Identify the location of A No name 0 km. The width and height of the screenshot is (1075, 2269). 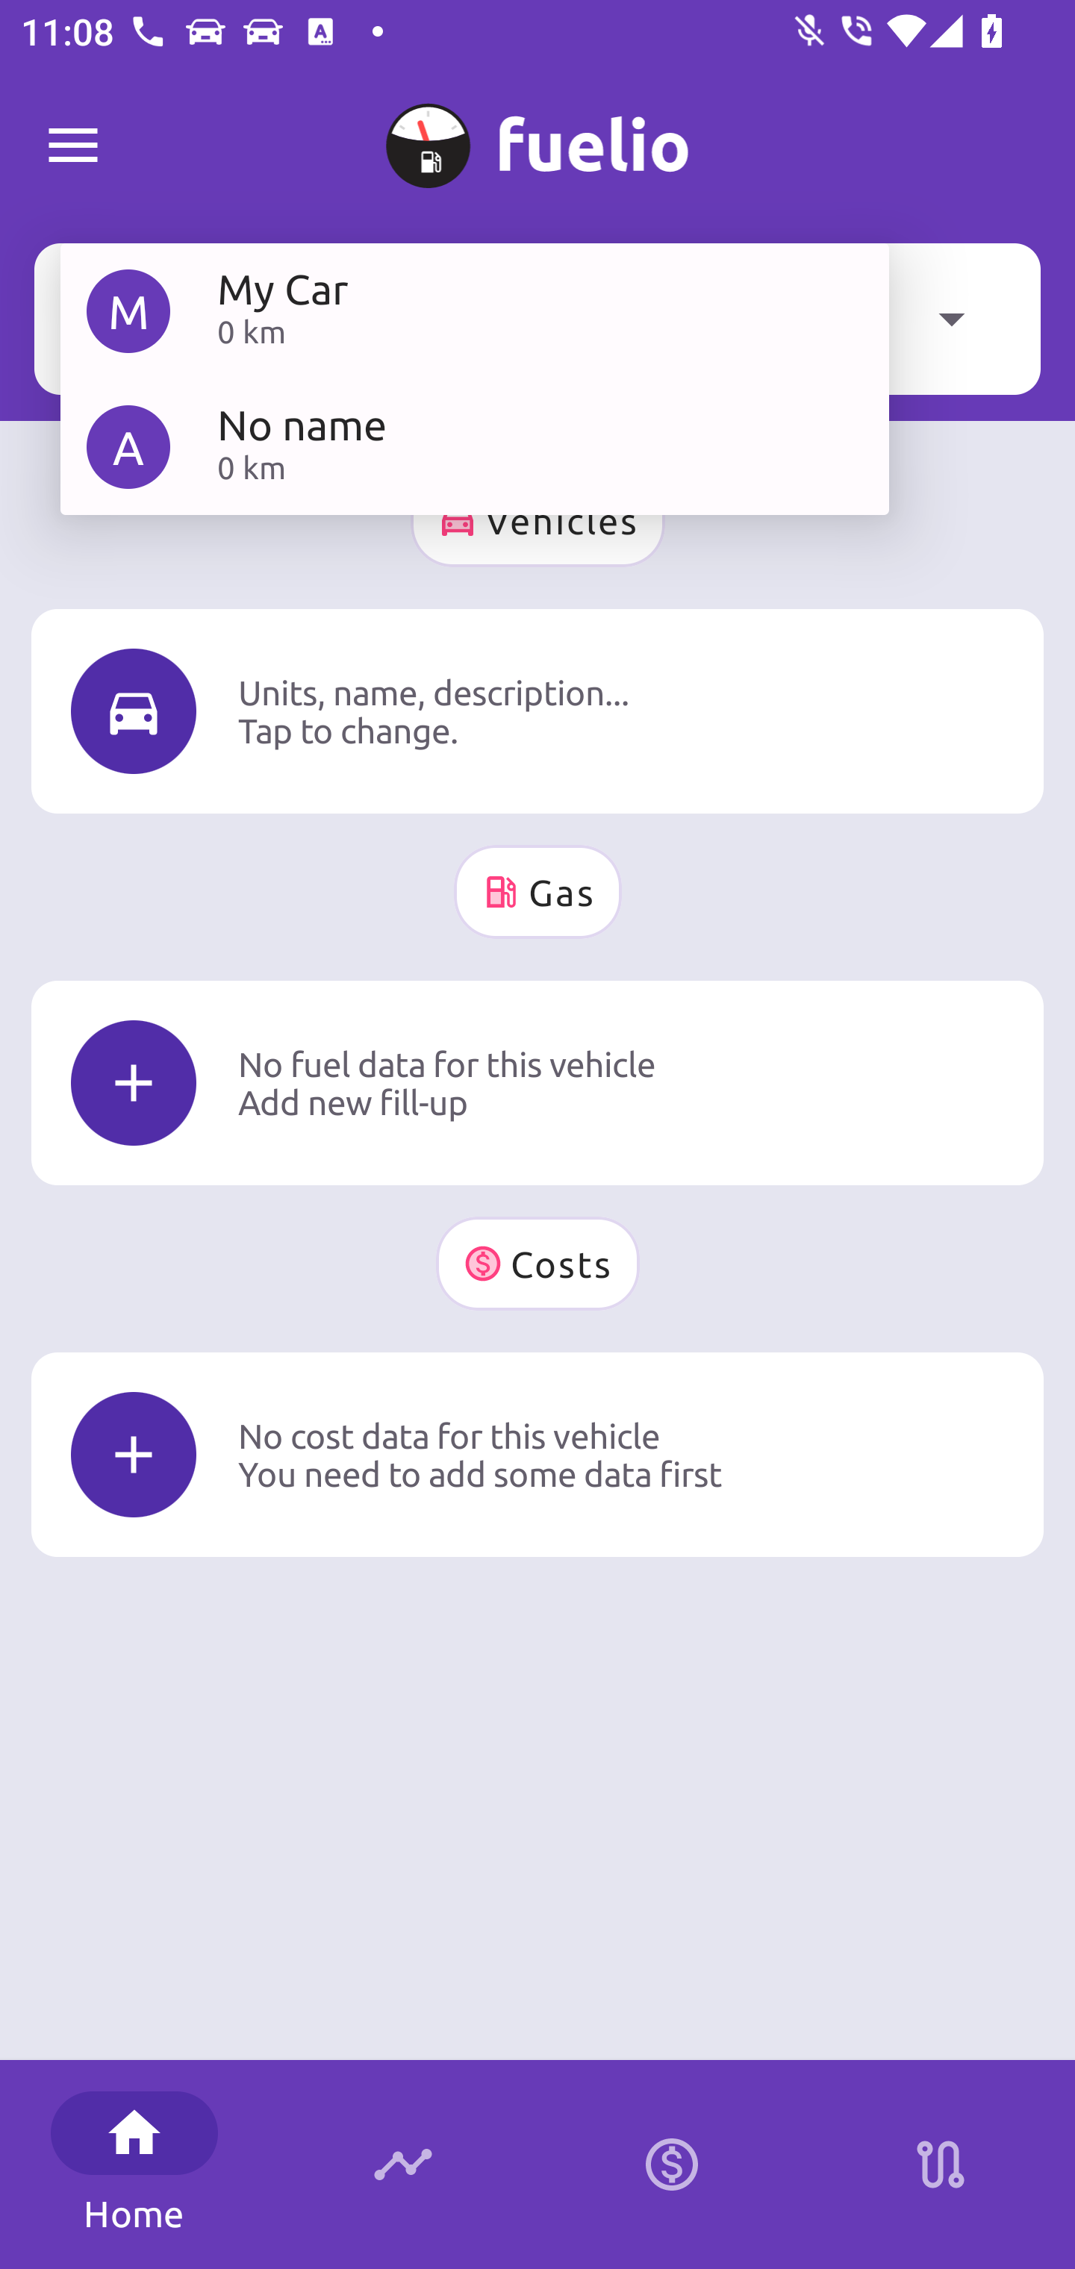
(474, 446).